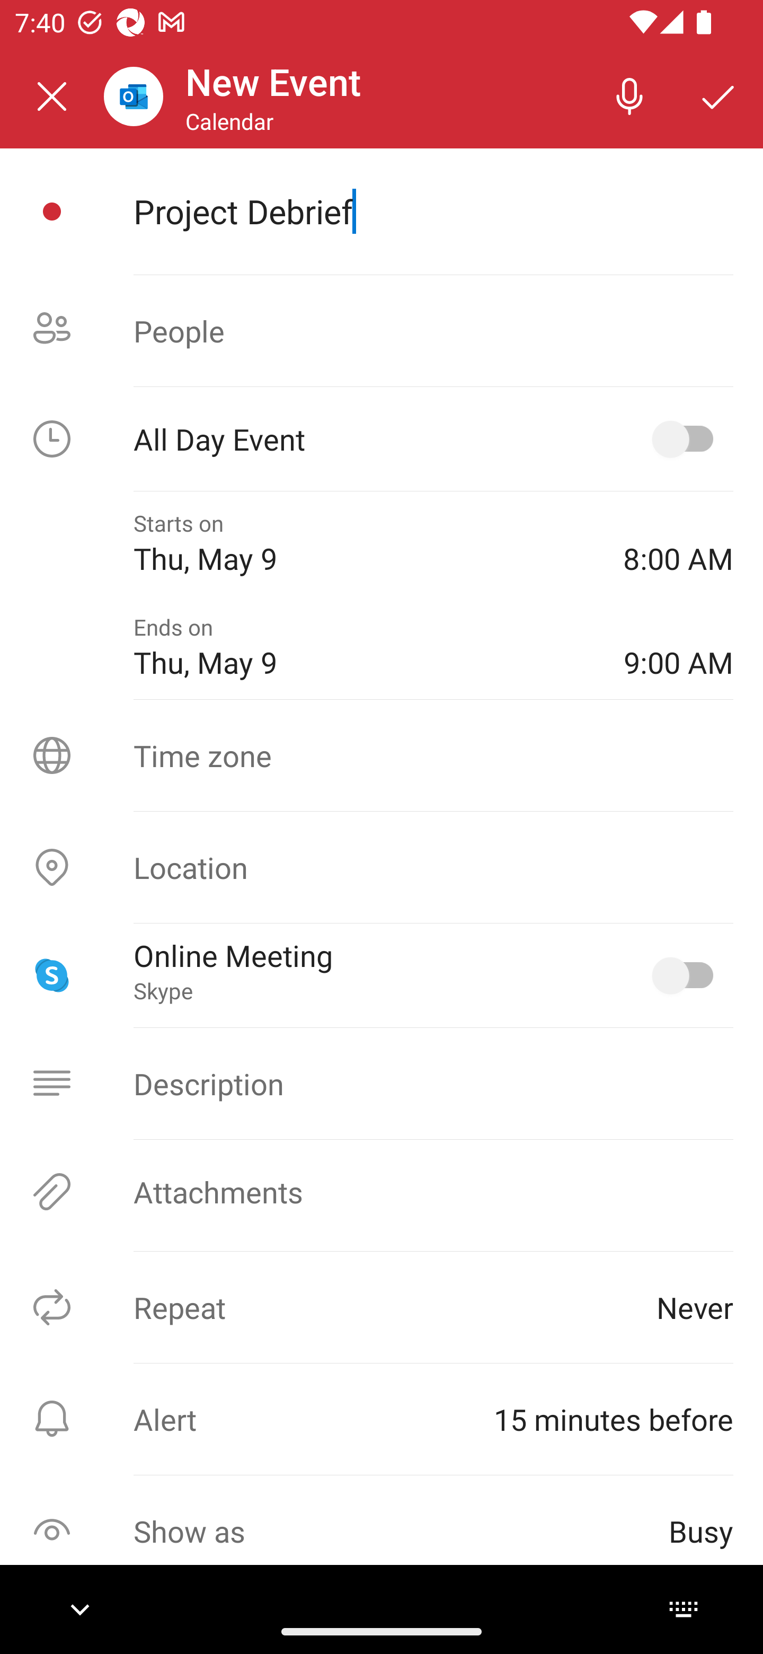  I want to click on Close, so click(52, 96).